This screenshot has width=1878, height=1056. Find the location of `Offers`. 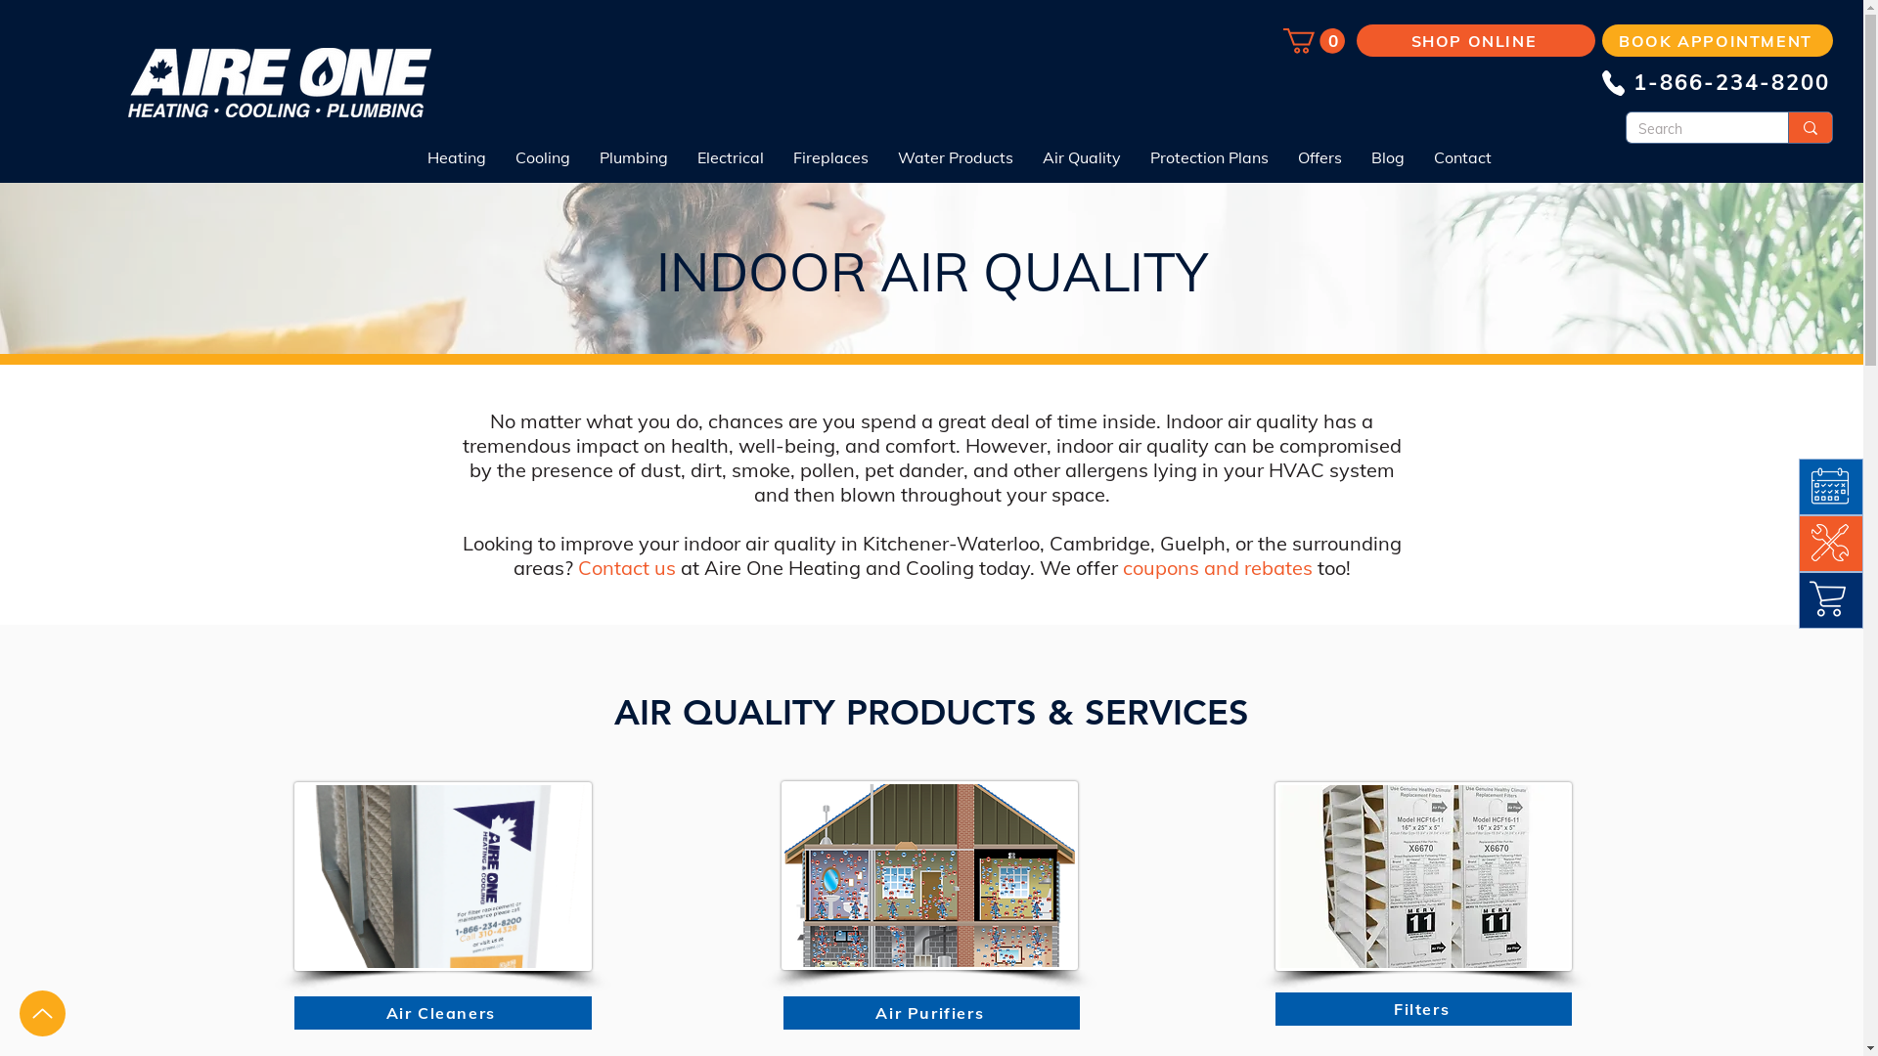

Offers is located at coordinates (1320, 157).